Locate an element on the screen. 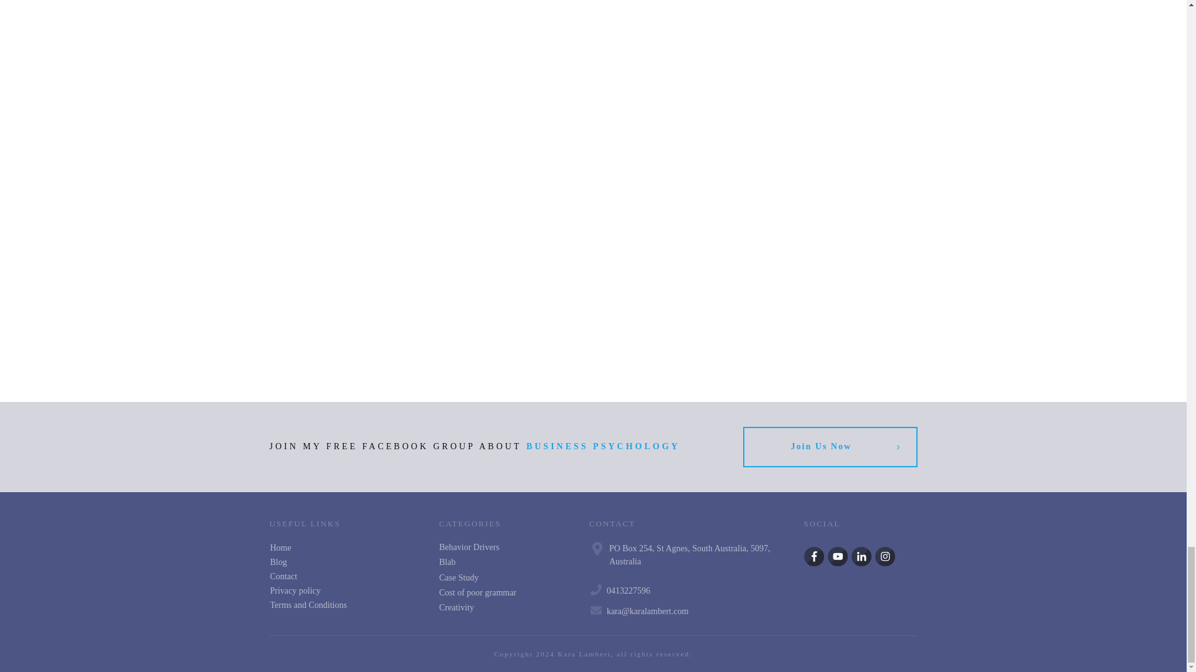 This screenshot has height=672, width=1196. Case Study is located at coordinates (458, 577).